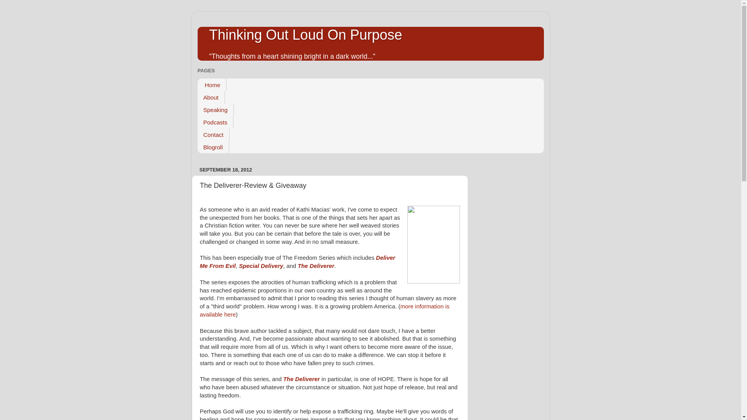  I want to click on Podcasts, so click(216, 122).